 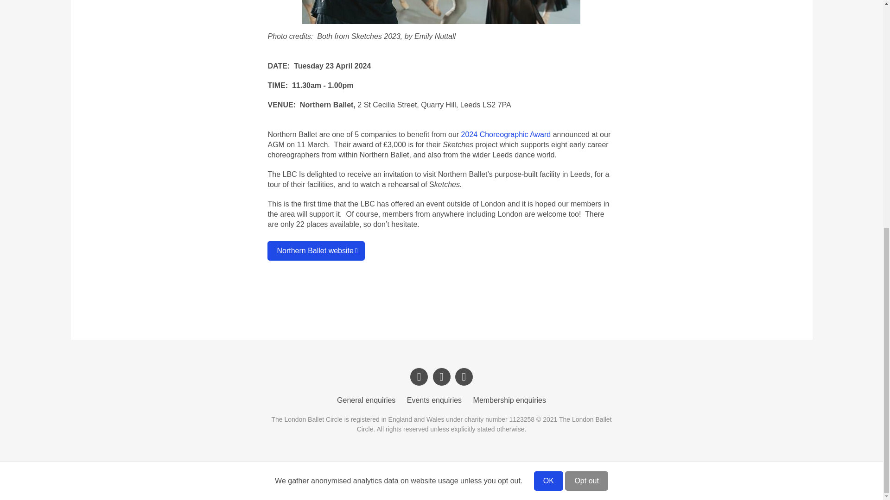 What do you see at coordinates (510, 400) in the screenshot?
I see `Membership enquiries` at bounding box center [510, 400].